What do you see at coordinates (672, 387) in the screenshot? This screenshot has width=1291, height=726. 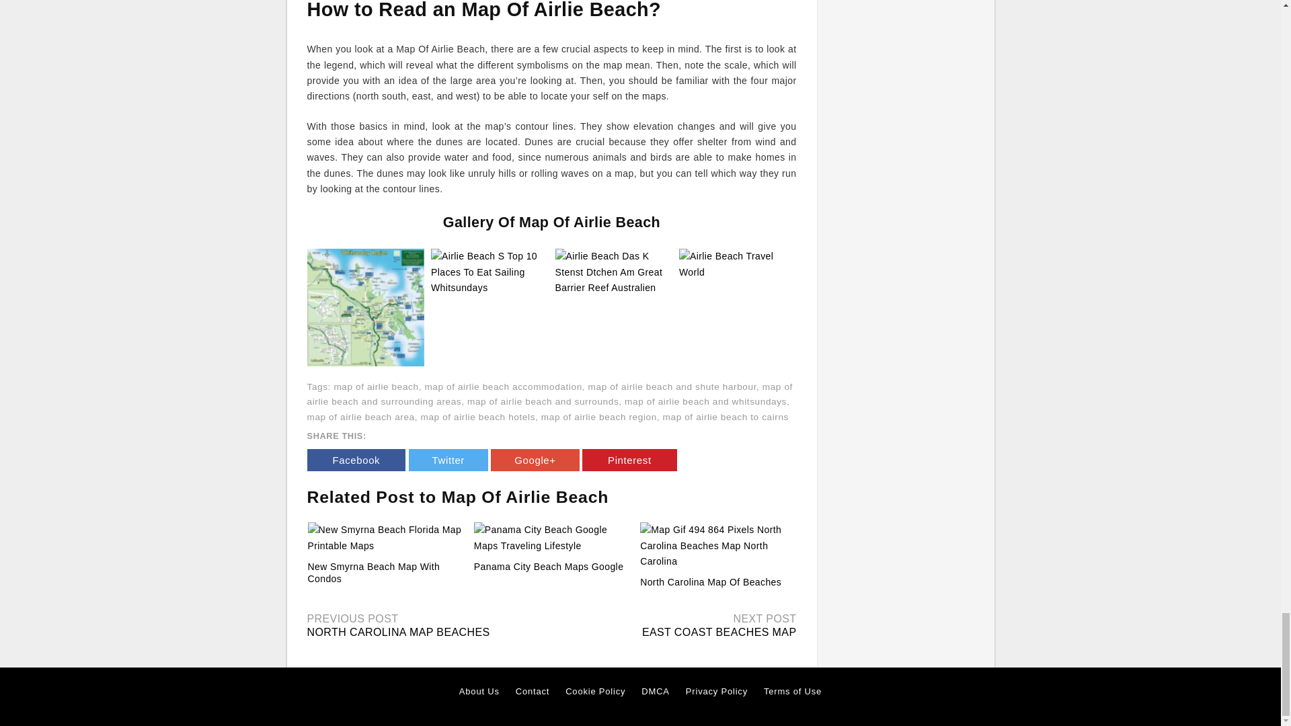 I see `map of airlie beach and shute harbour` at bounding box center [672, 387].